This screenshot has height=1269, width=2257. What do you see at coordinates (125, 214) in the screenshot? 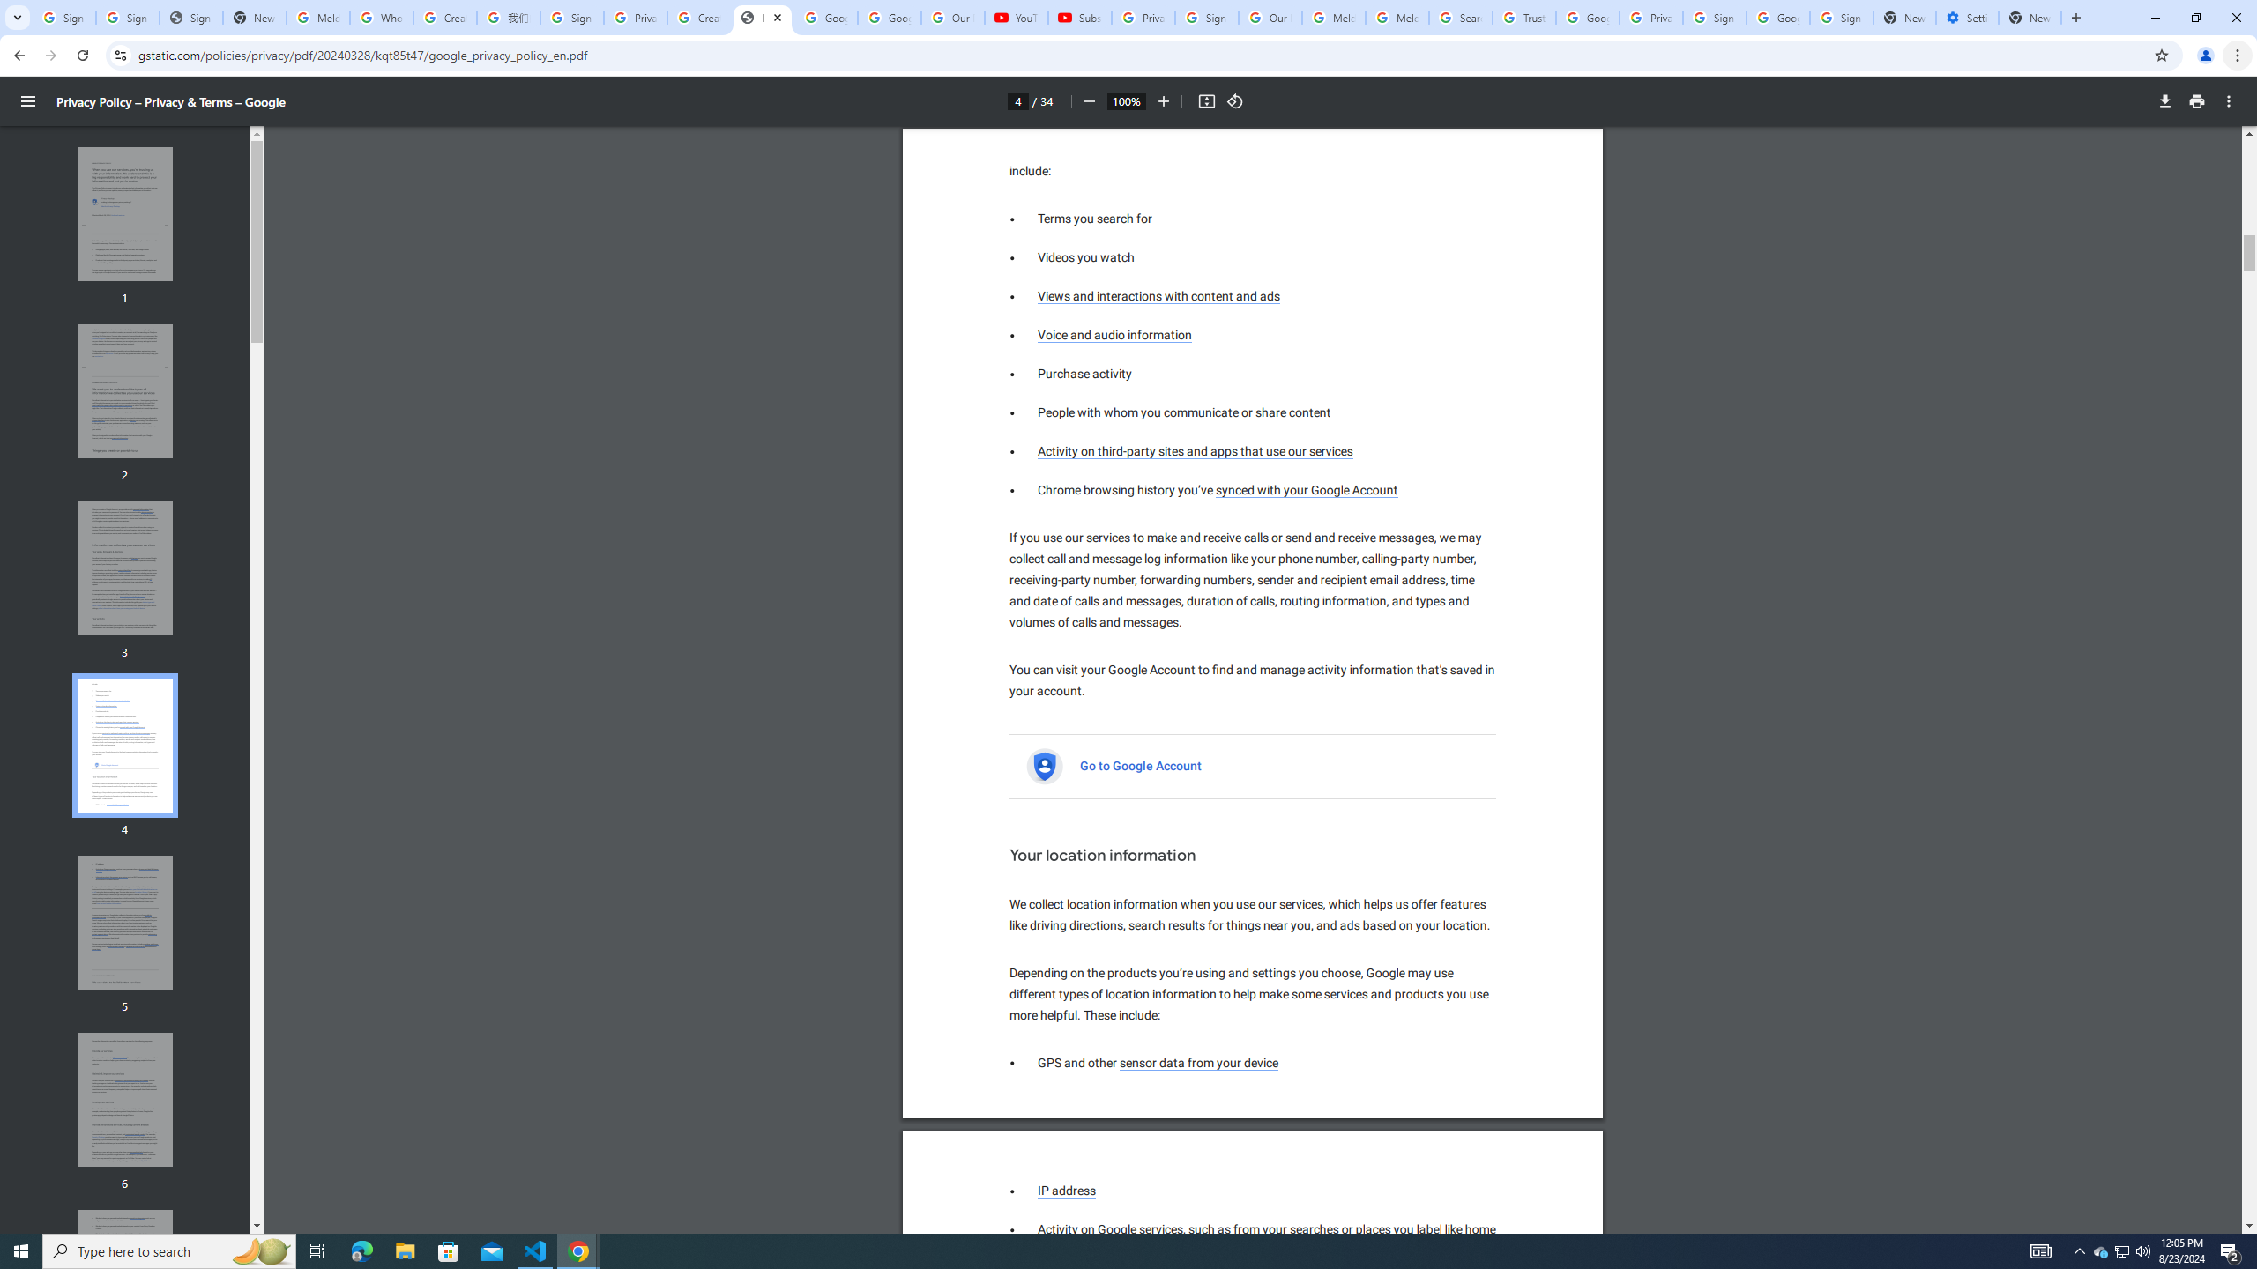
I see `Thumbnail for page 1` at bounding box center [125, 214].